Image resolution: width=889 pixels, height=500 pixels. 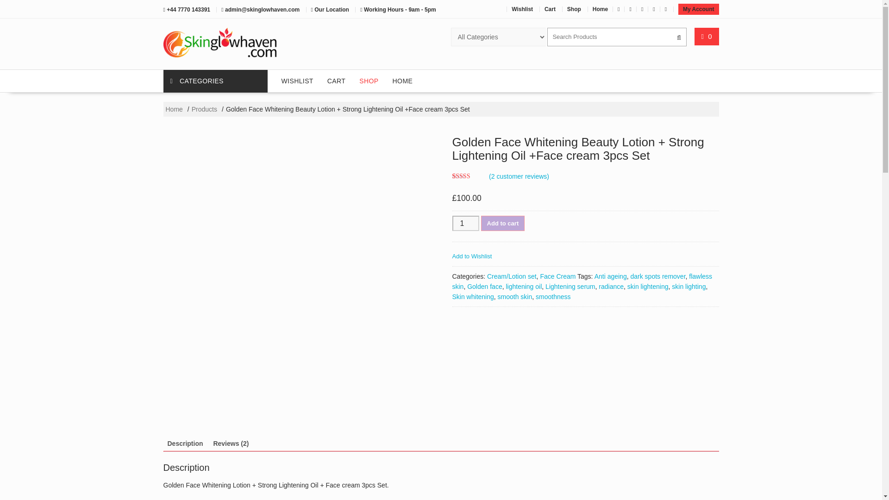 I want to click on WISHLIST, so click(x=297, y=81).